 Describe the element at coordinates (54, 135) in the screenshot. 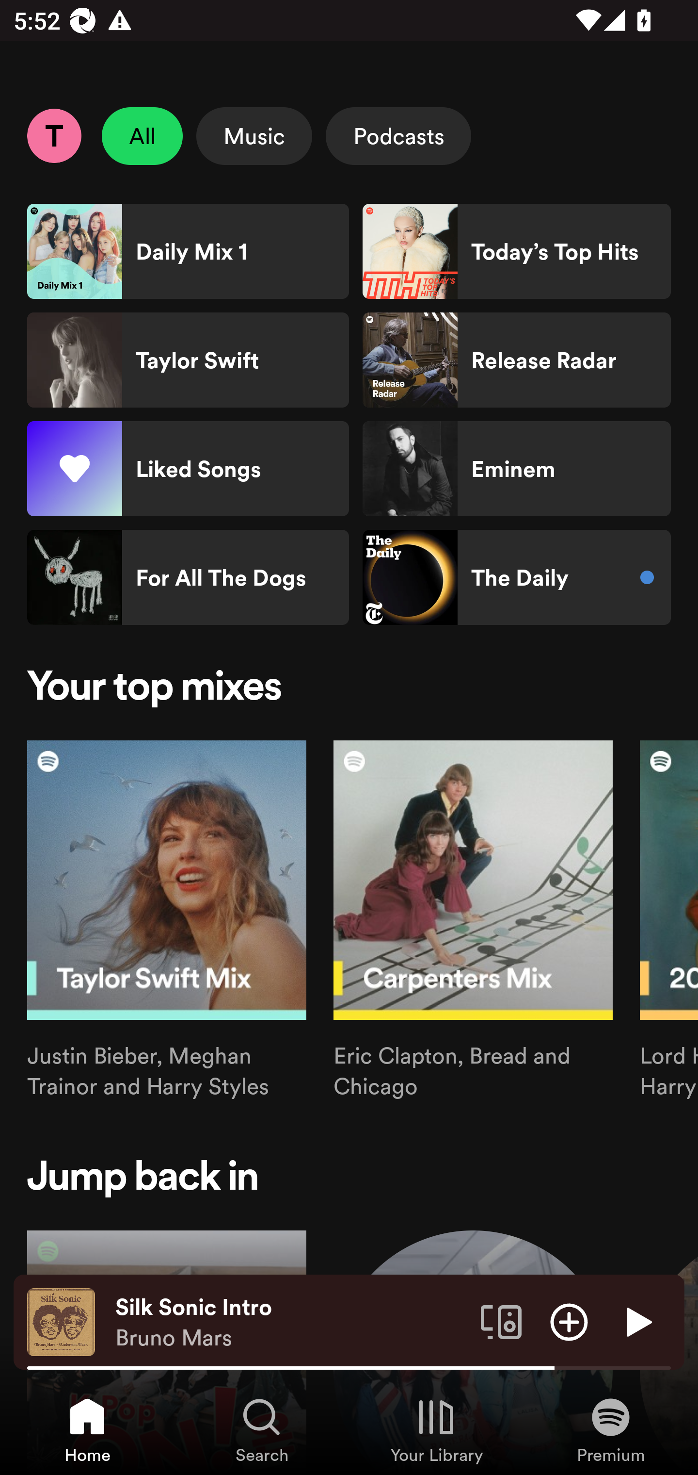

I see `Profile` at that location.